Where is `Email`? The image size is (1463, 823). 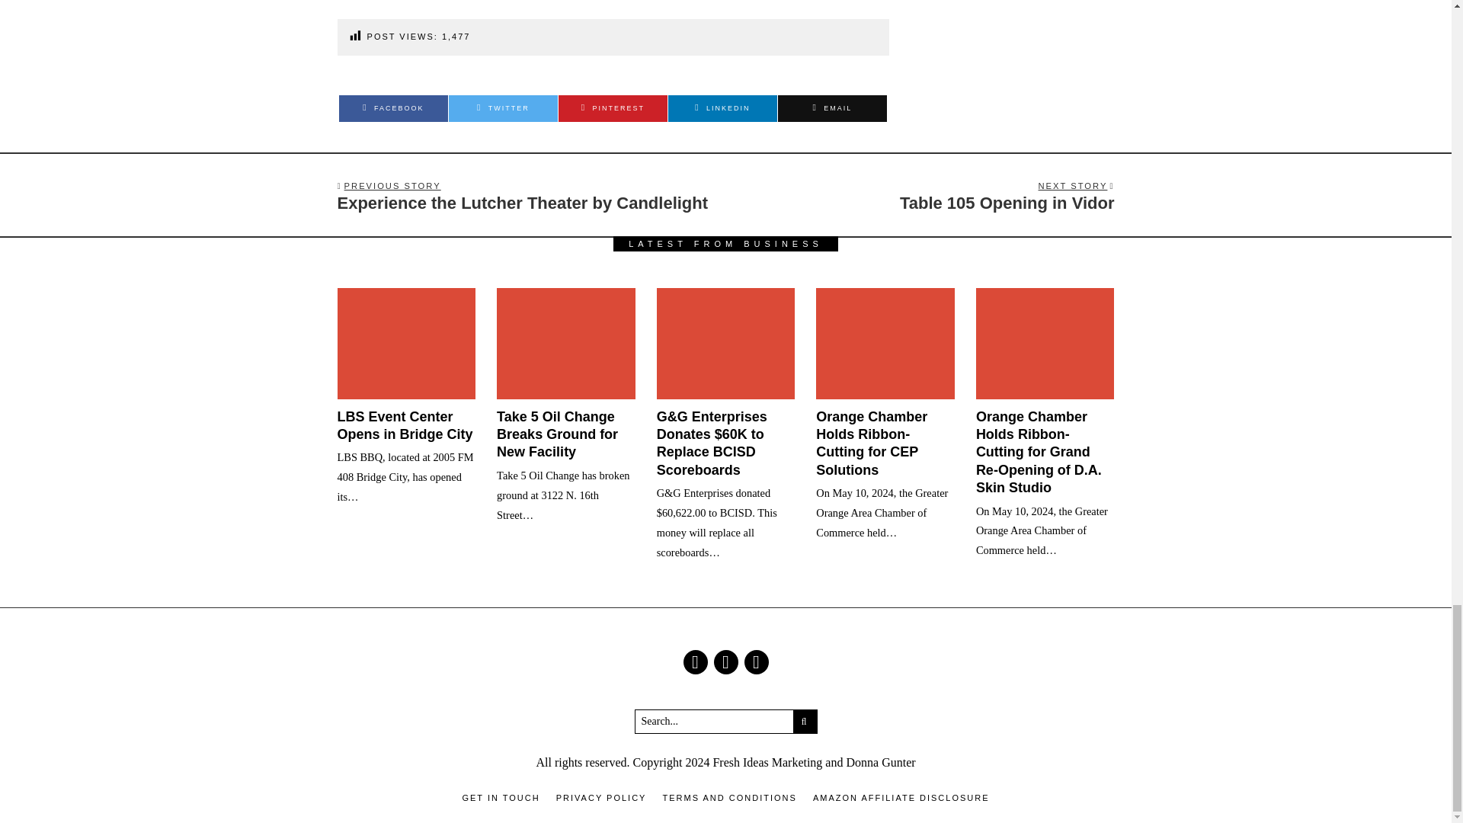 Email is located at coordinates (832, 108).